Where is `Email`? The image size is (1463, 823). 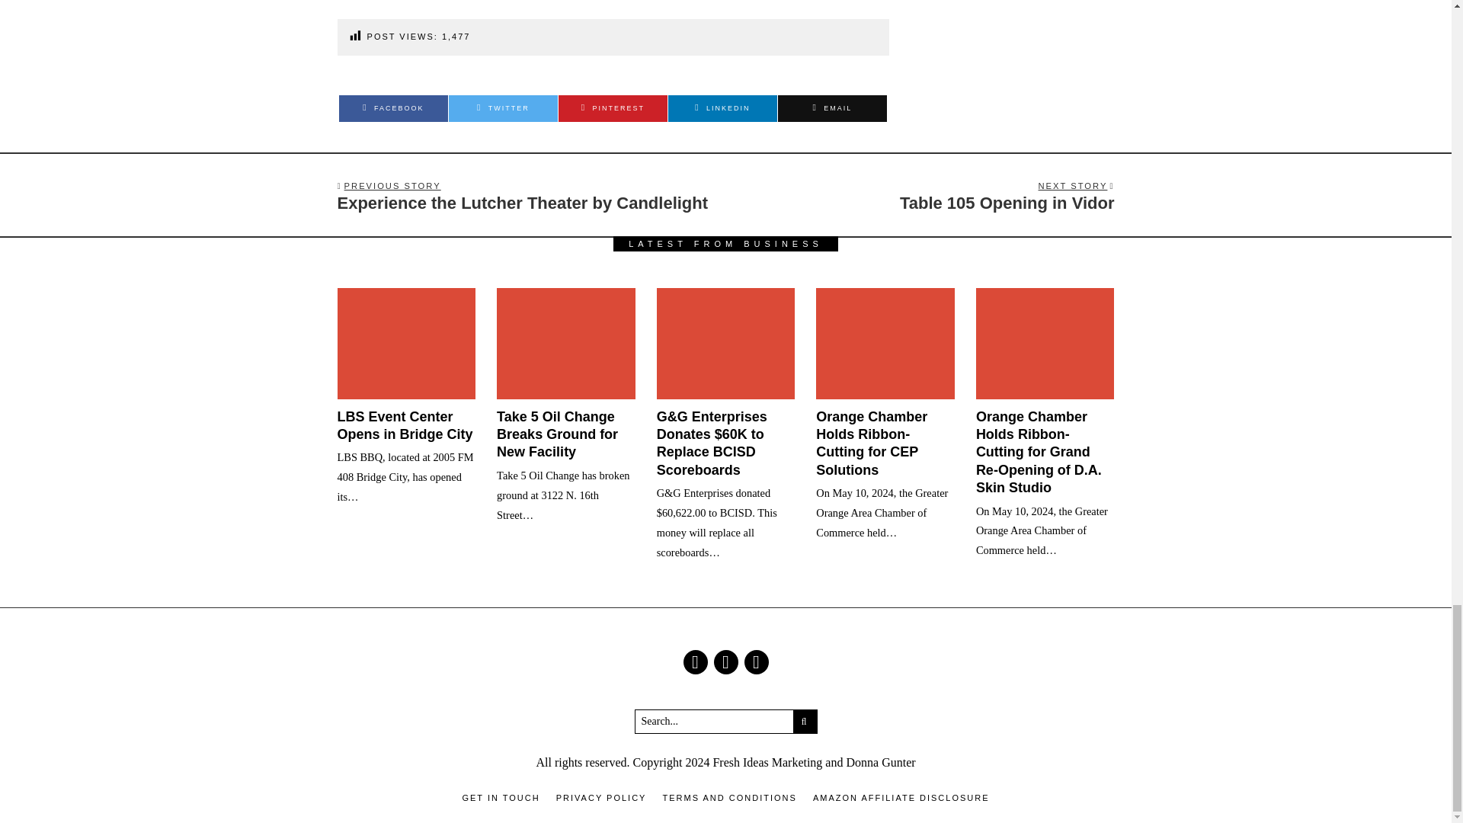 Email is located at coordinates (832, 108).